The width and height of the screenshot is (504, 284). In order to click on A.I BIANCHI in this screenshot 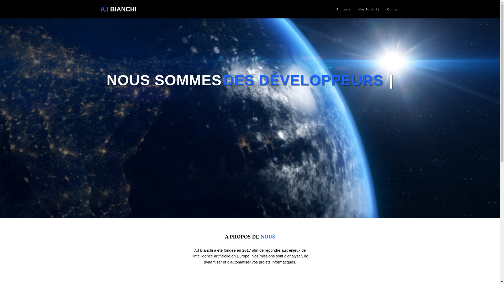, I will do `click(119, 9)`.